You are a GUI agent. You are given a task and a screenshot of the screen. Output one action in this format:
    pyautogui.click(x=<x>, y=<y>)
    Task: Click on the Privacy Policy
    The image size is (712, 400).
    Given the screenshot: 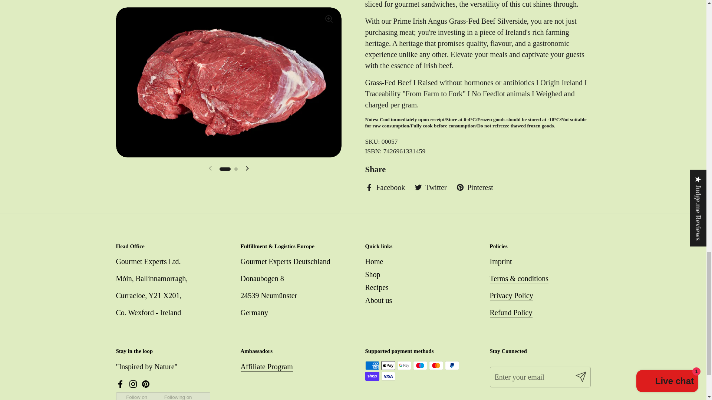 What is the action you would take?
    pyautogui.click(x=511, y=296)
    